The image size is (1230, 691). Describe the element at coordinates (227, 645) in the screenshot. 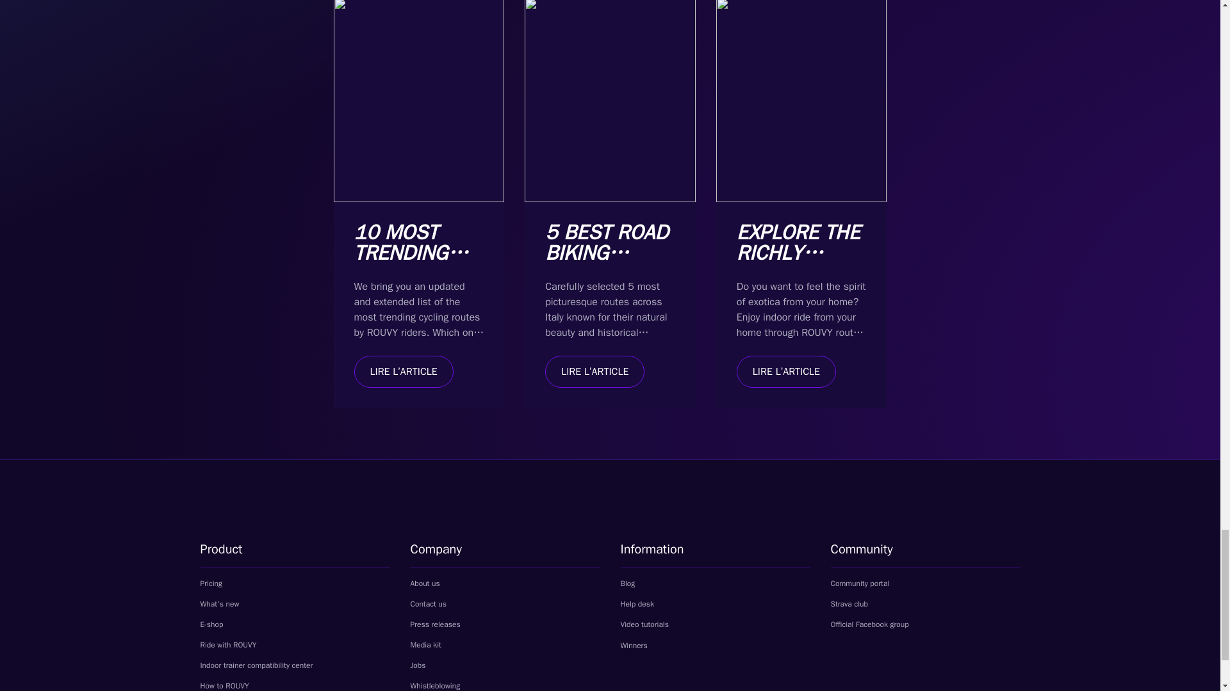

I see `Ride with ROUVY` at that location.